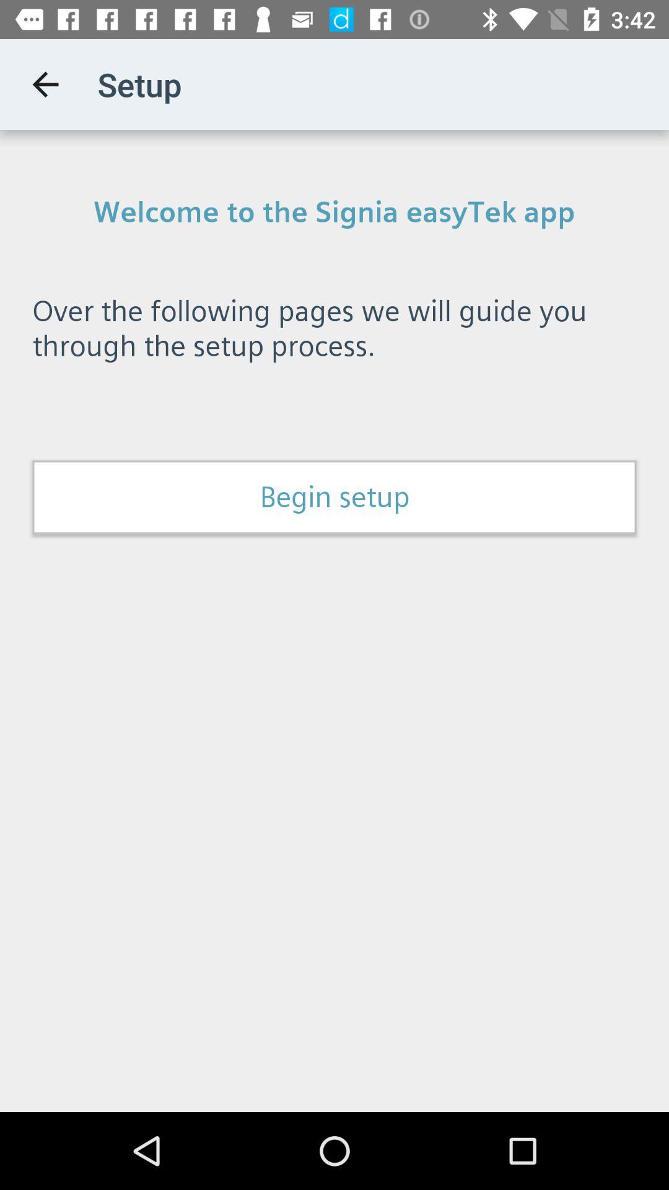  What do you see at coordinates (334, 497) in the screenshot?
I see `press the item at the center` at bounding box center [334, 497].